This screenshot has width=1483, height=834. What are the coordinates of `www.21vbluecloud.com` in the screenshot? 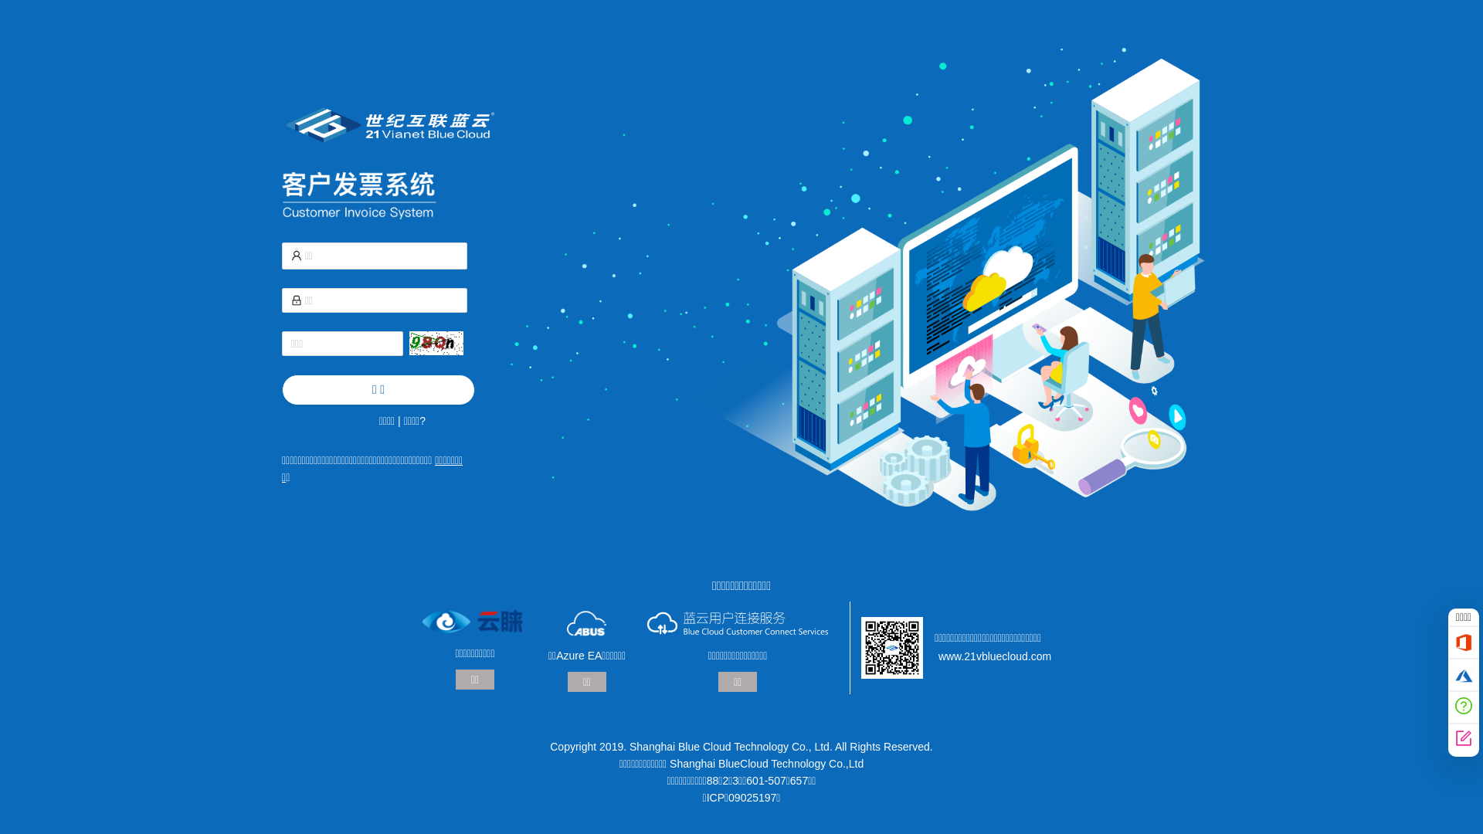 It's located at (995, 656).